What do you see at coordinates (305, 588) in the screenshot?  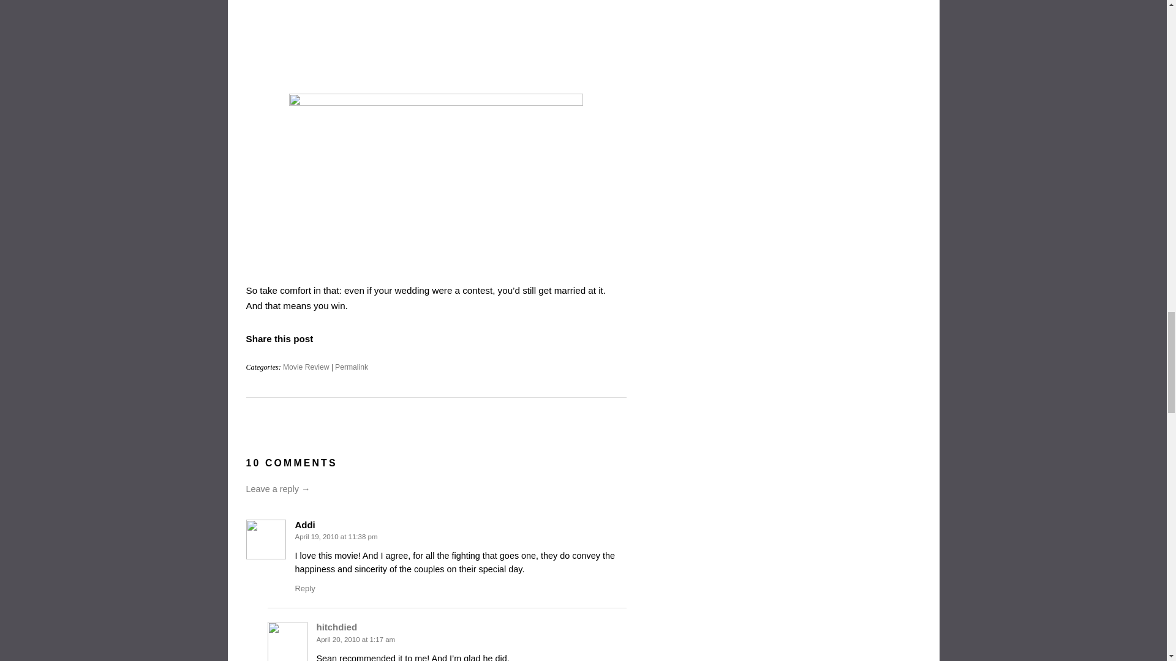 I see `Reply` at bounding box center [305, 588].